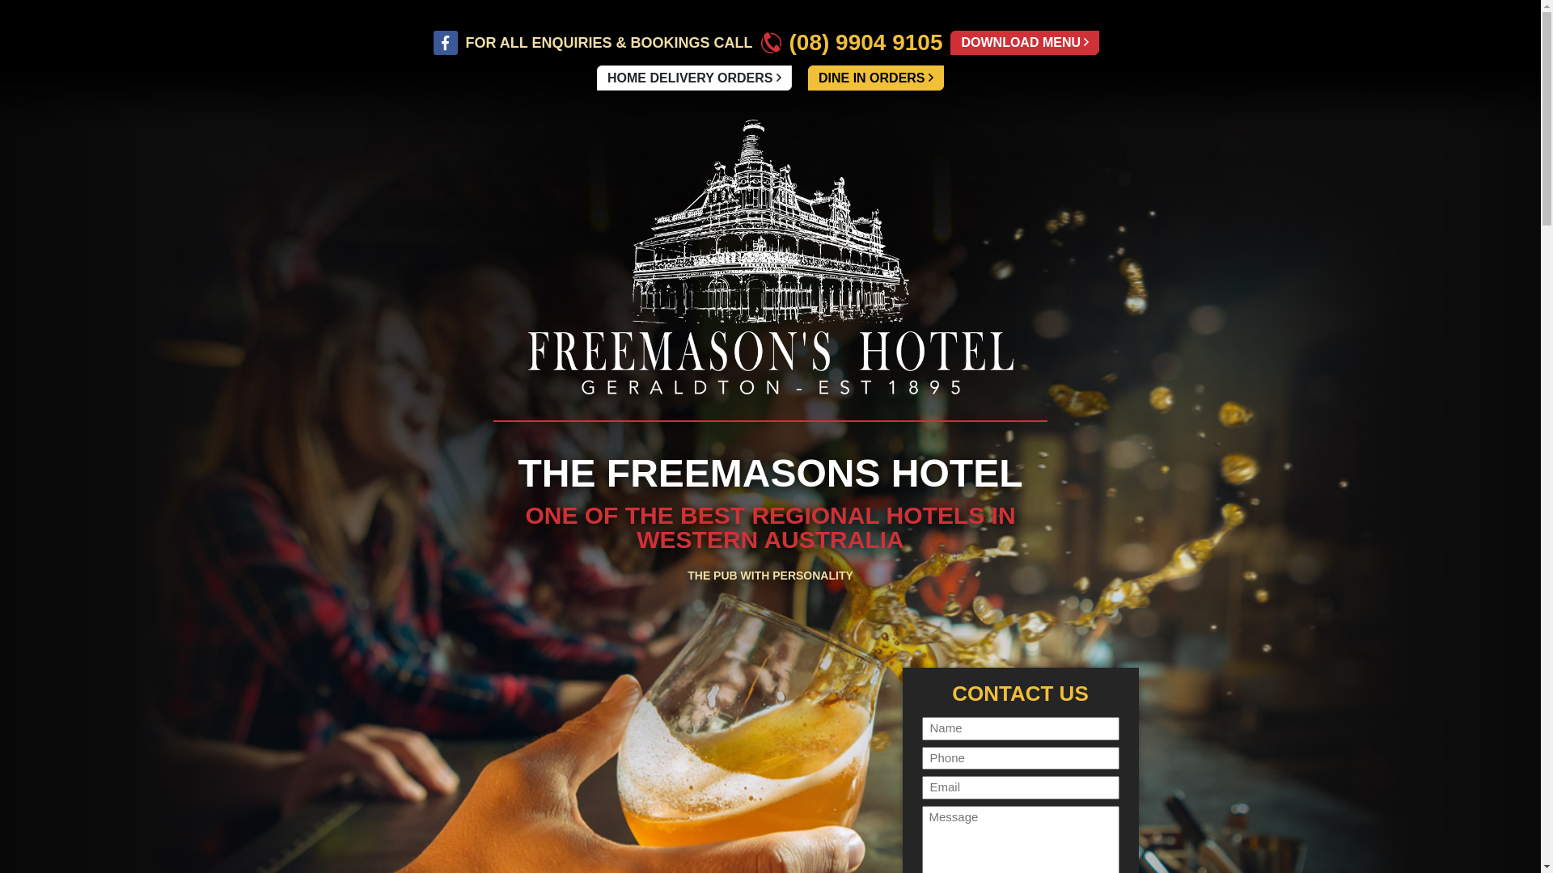  I want to click on (08) 9904 9105, so click(853, 43).